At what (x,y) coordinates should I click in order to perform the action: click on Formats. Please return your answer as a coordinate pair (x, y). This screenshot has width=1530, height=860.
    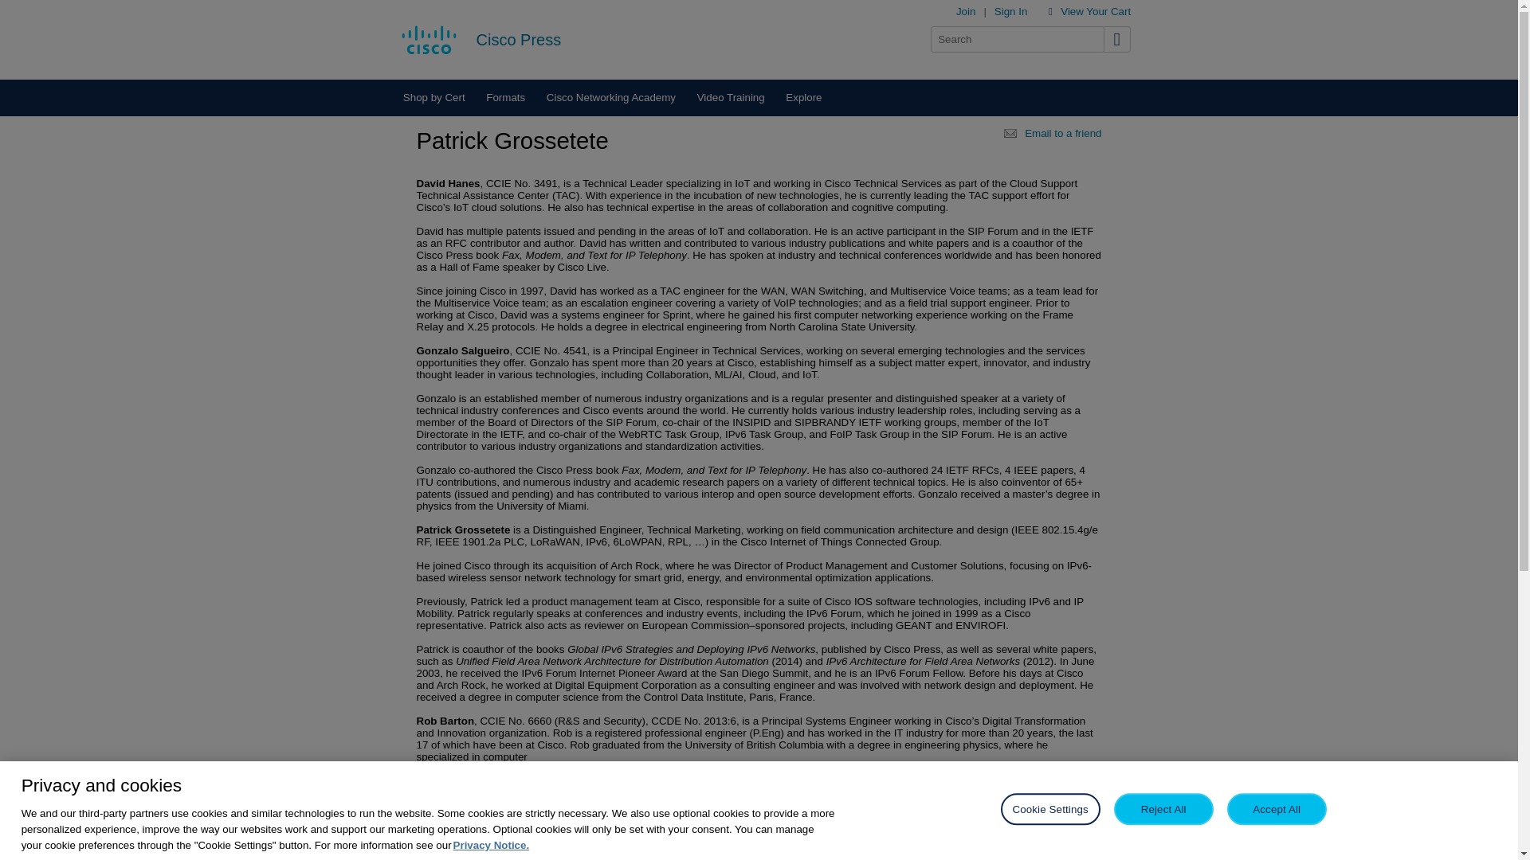
    Looking at the image, I should click on (506, 97).